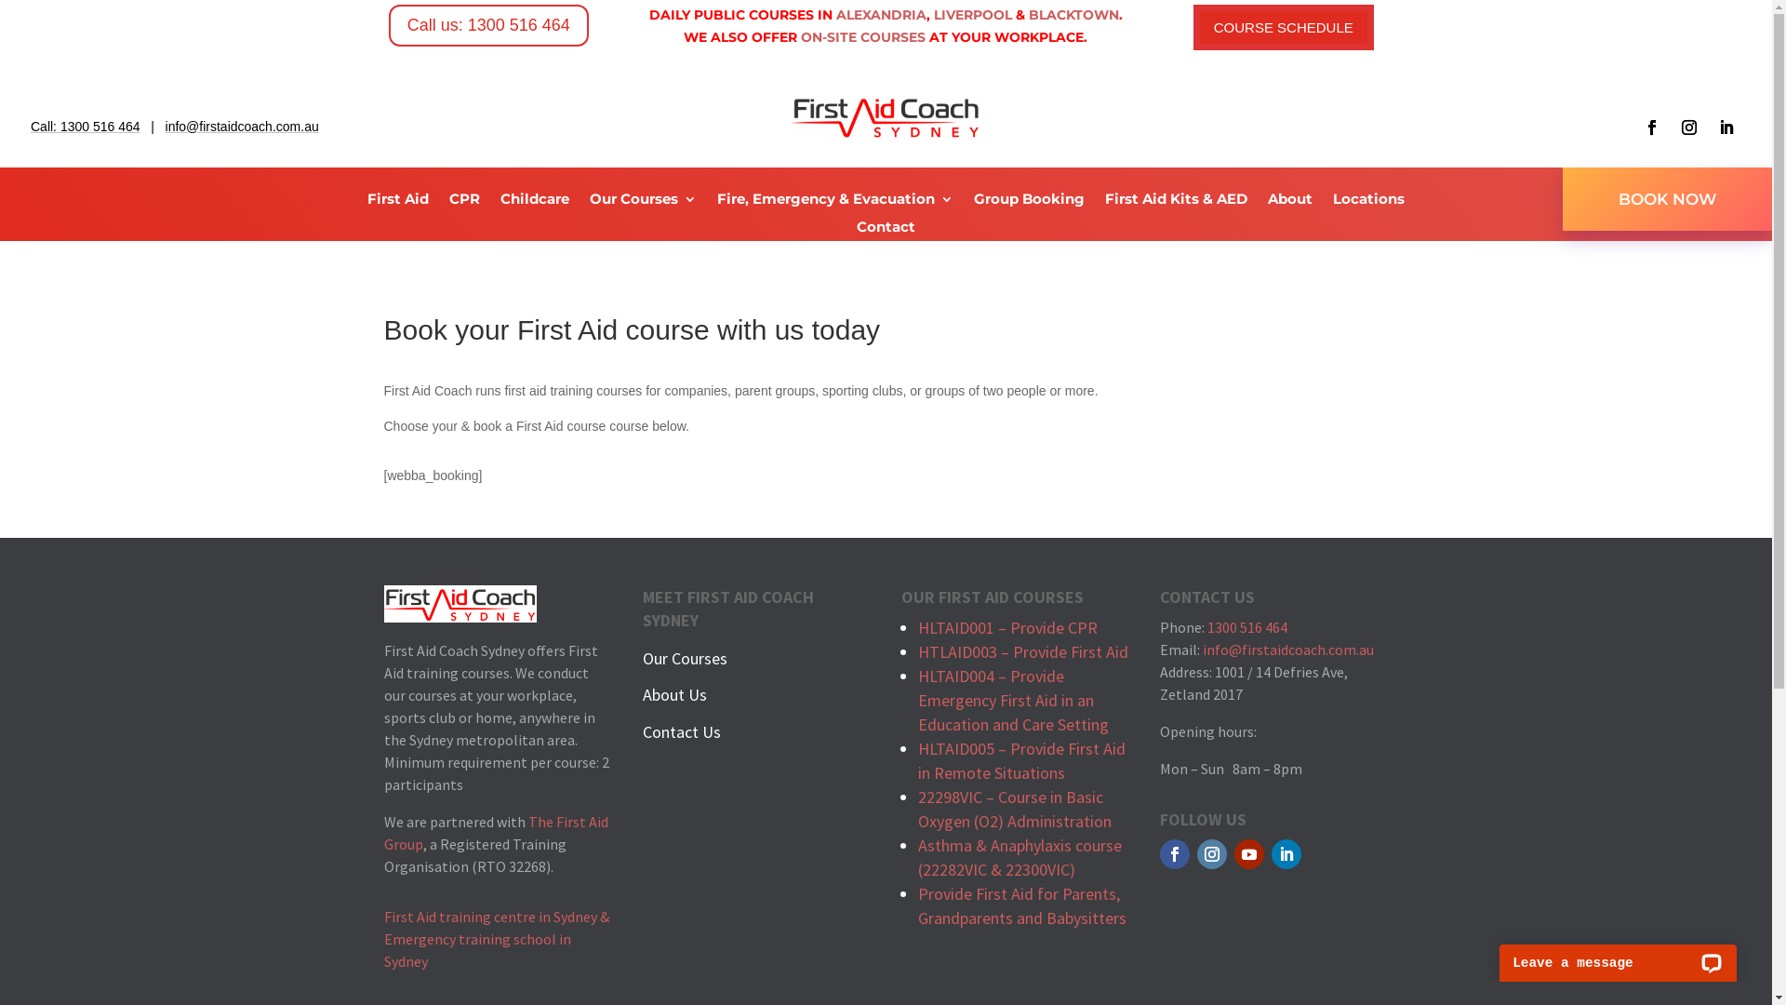 The image size is (1786, 1005). Describe the element at coordinates (1212, 854) in the screenshot. I see `Follow on Instagram` at that location.